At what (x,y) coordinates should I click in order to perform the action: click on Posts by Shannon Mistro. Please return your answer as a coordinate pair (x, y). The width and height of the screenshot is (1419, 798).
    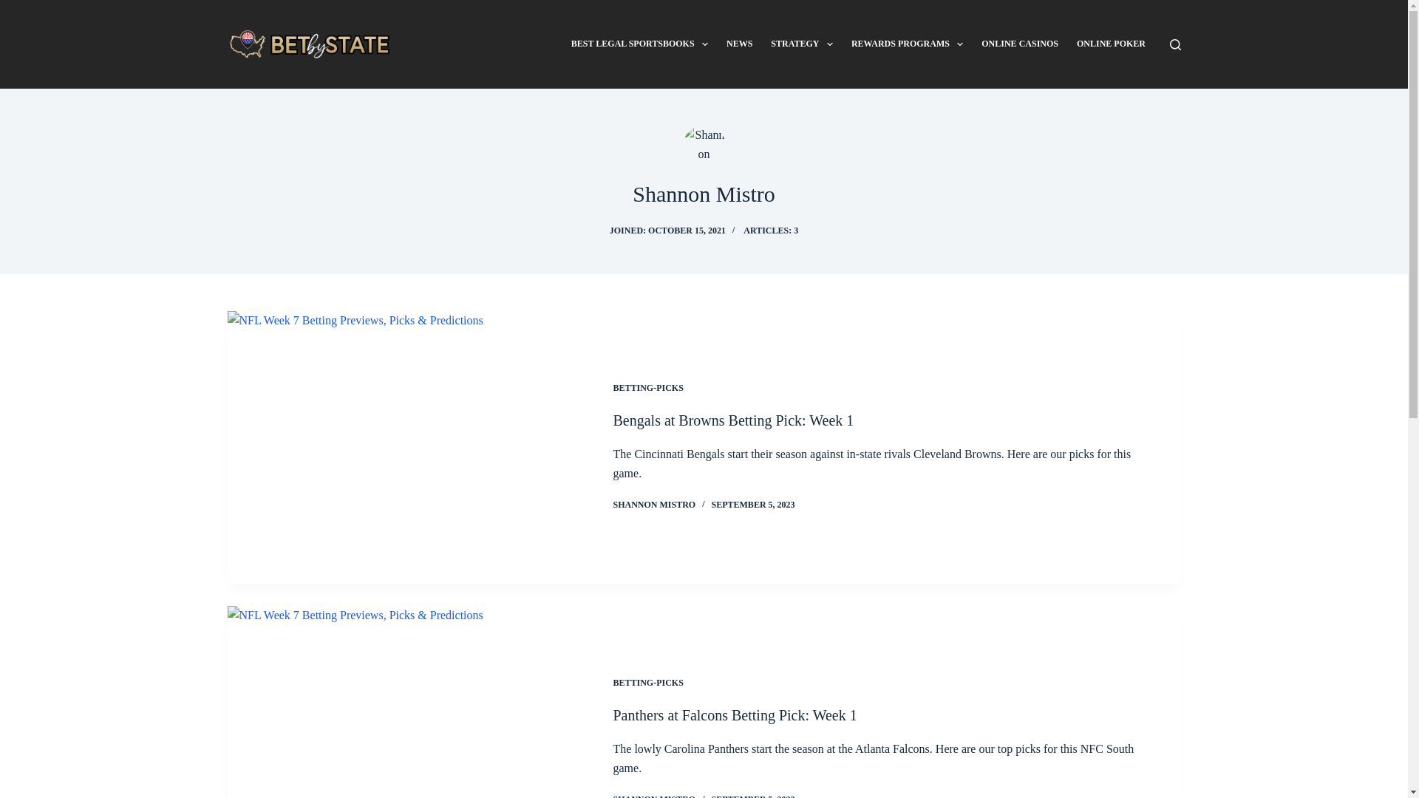
    Looking at the image, I should click on (655, 796).